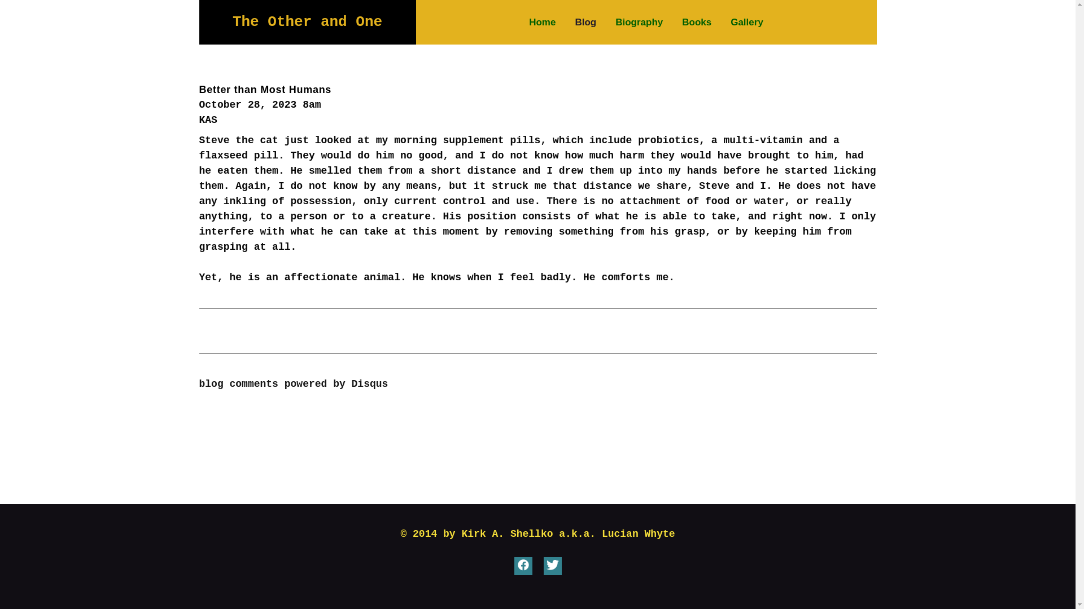 The image size is (1084, 609). What do you see at coordinates (307, 21) in the screenshot?
I see `The Other and One` at bounding box center [307, 21].